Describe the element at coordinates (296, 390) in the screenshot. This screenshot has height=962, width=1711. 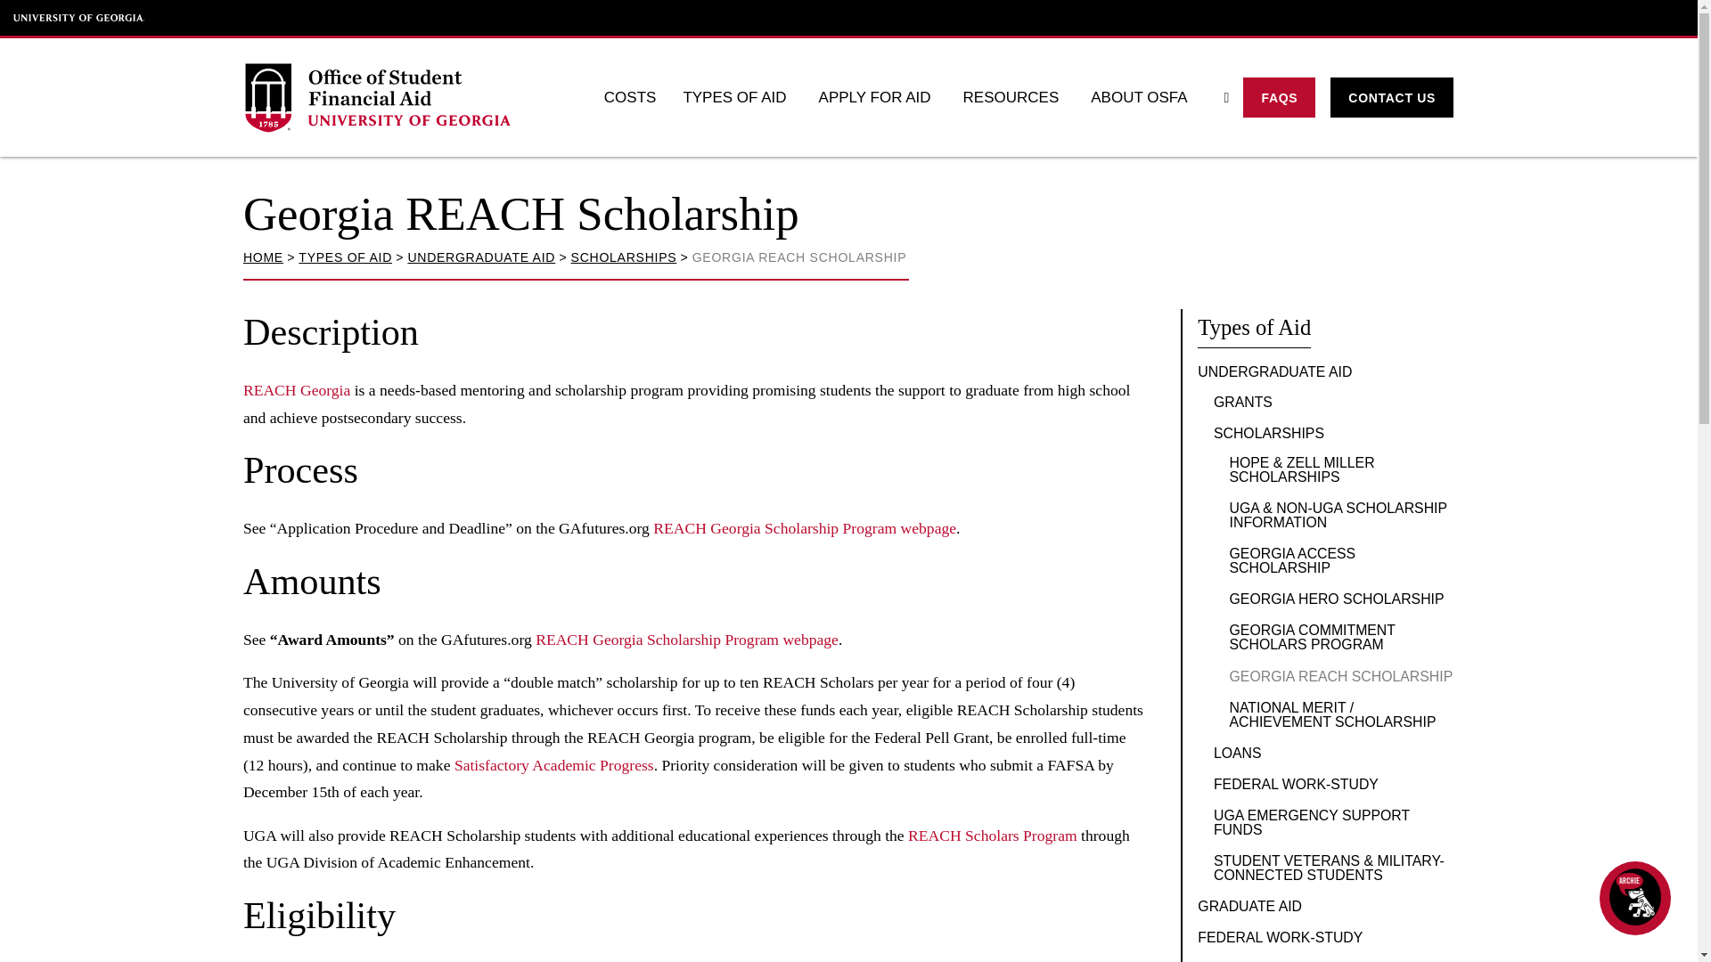
I see `REACH Georgia` at that location.